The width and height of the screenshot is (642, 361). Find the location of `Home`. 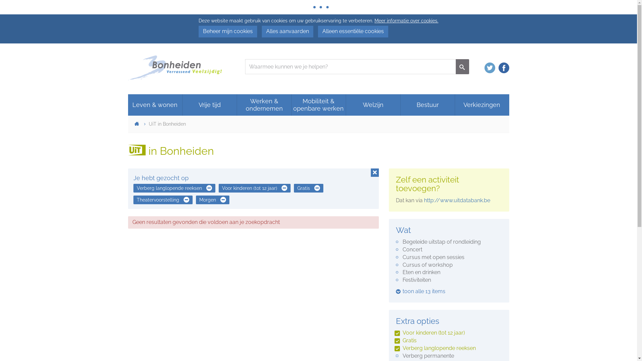

Home is located at coordinates (137, 124).